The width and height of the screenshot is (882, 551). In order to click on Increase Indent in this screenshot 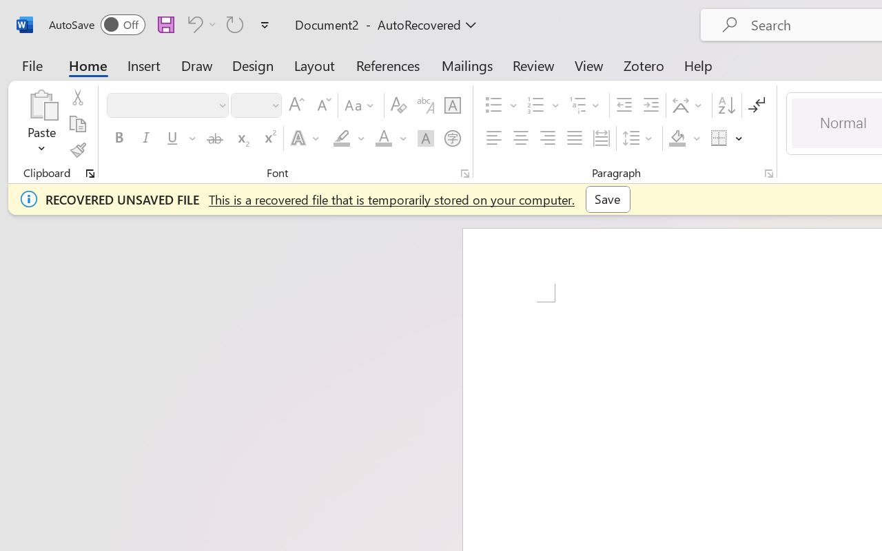, I will do `click(650, 105)`.